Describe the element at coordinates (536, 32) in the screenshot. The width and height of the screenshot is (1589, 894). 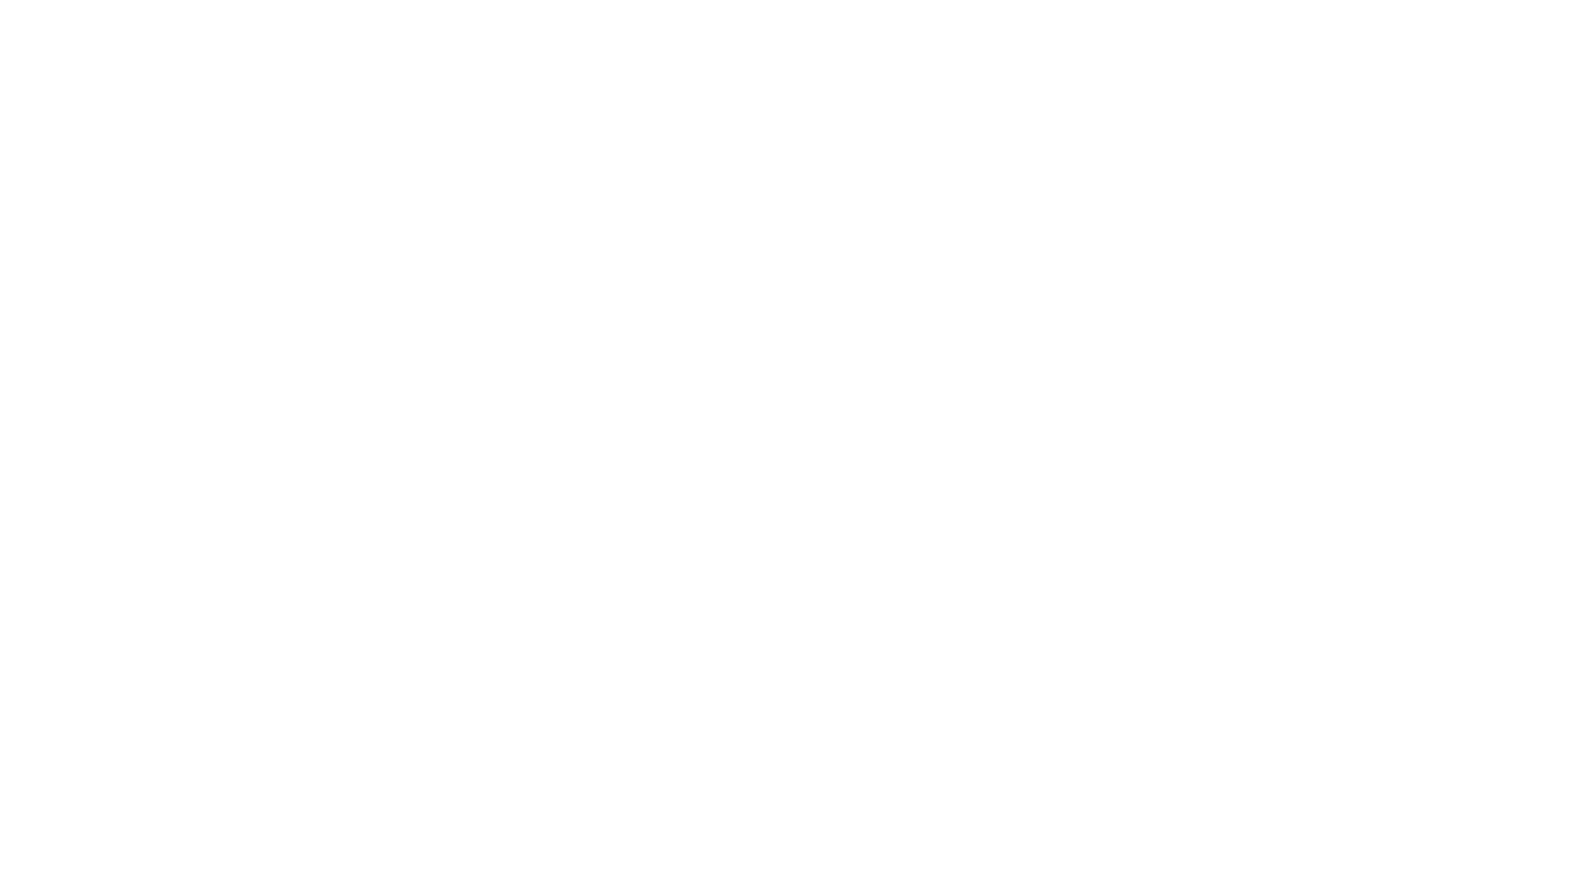
I see `NEWS` at that location.